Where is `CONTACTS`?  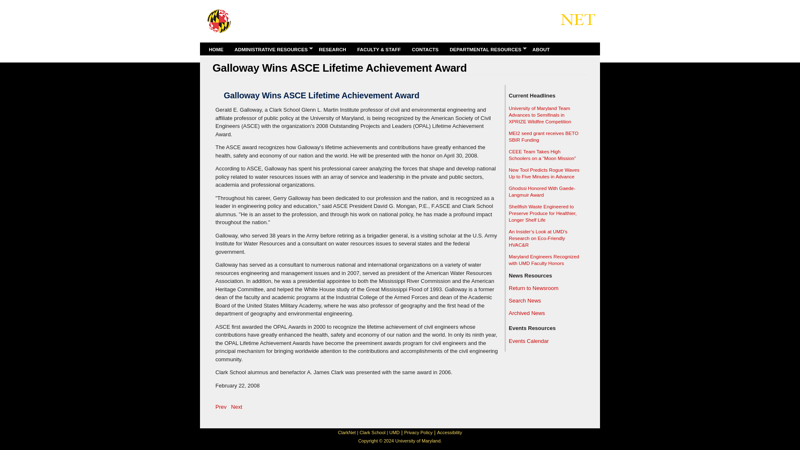 CONTACTS is located at coordinates (425, 49).